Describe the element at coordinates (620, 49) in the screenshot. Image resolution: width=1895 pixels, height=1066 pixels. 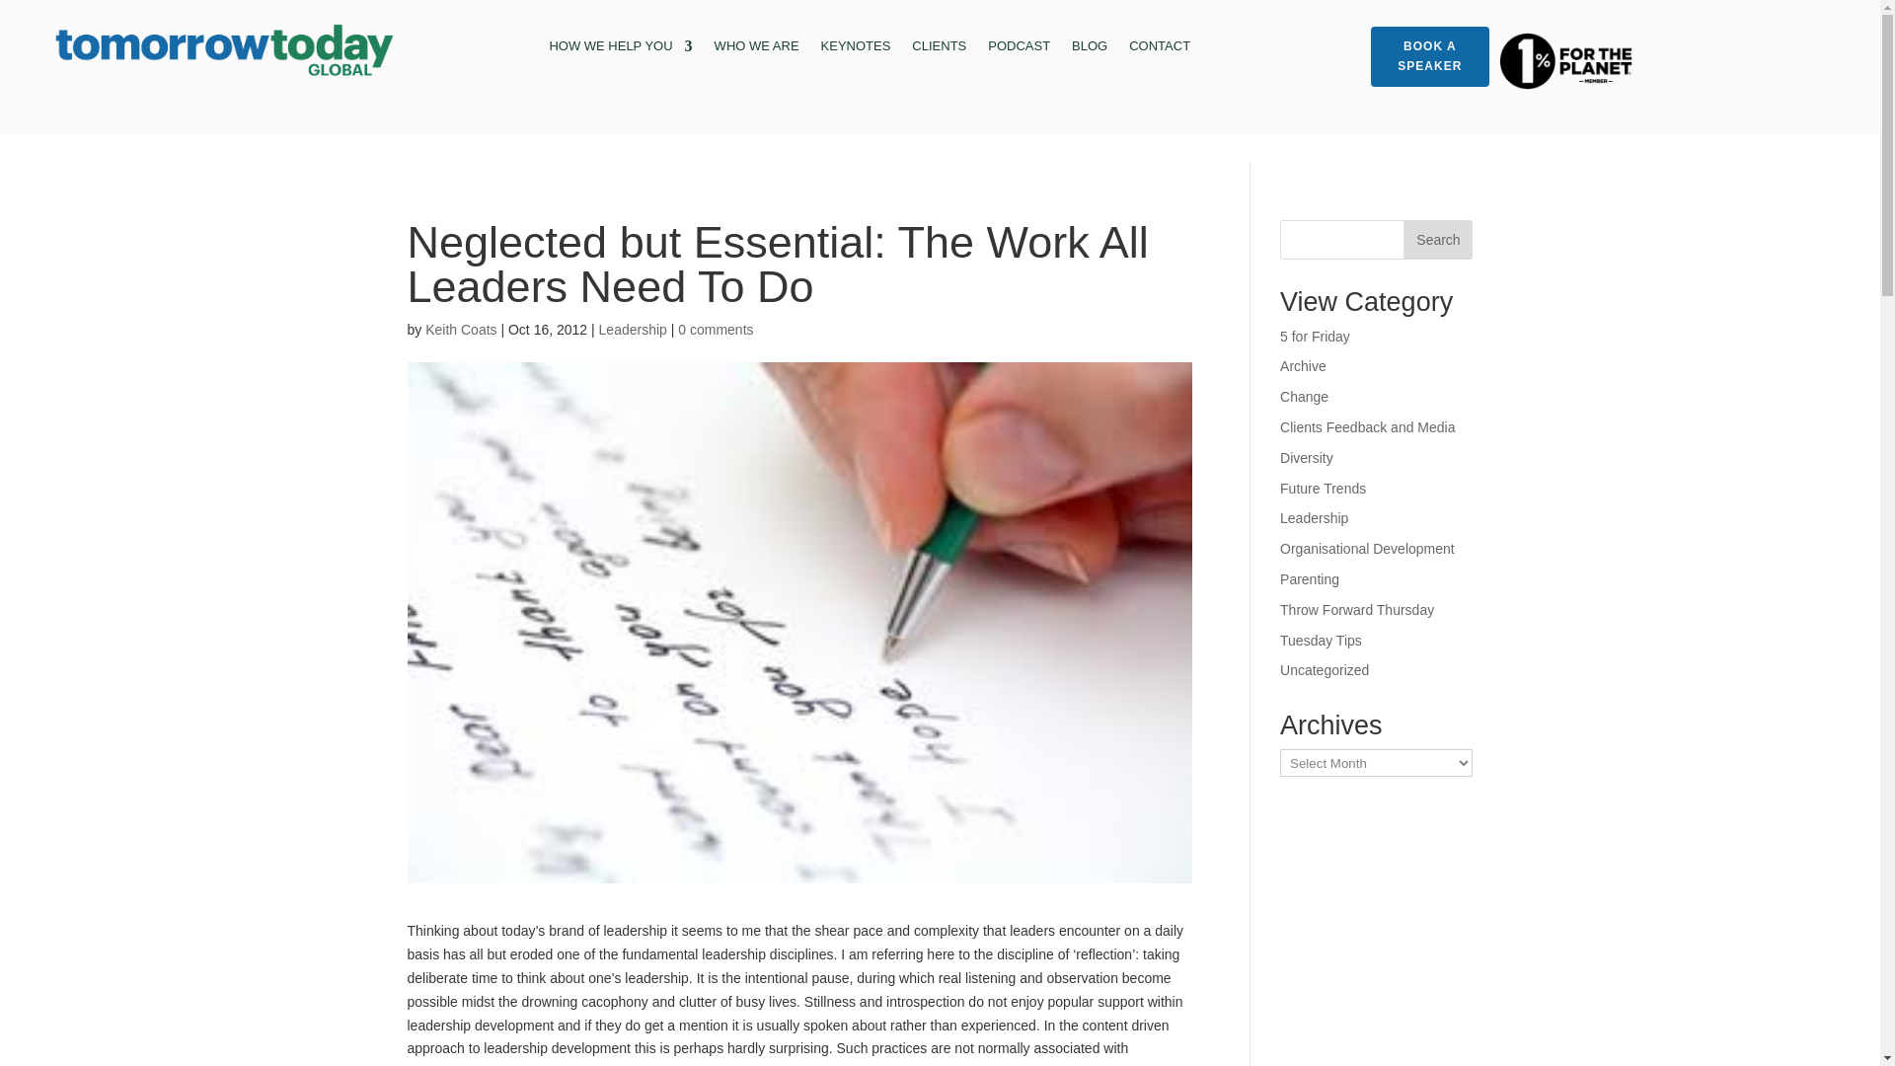
I see `HOW WE HELP YOU` at that location.